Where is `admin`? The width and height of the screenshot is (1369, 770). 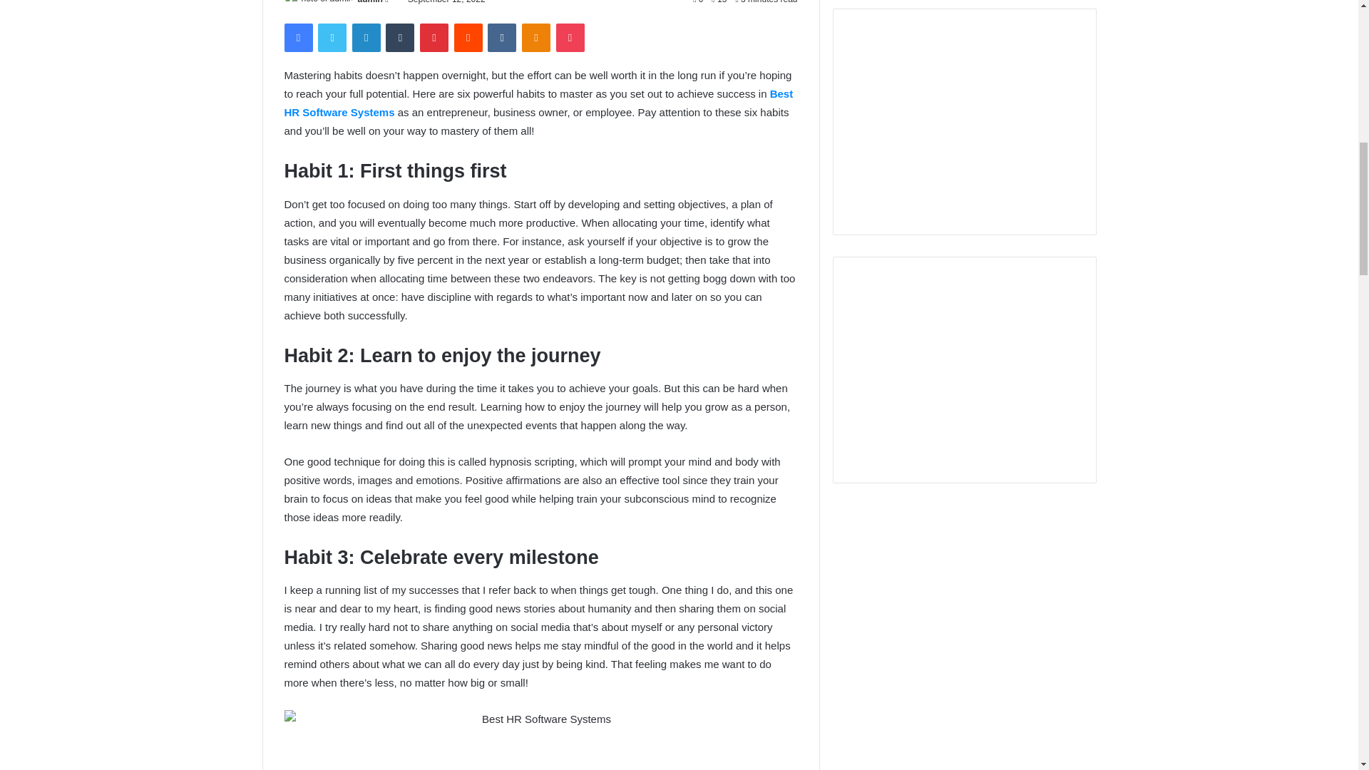
admin is located at coordinates (370, 2).